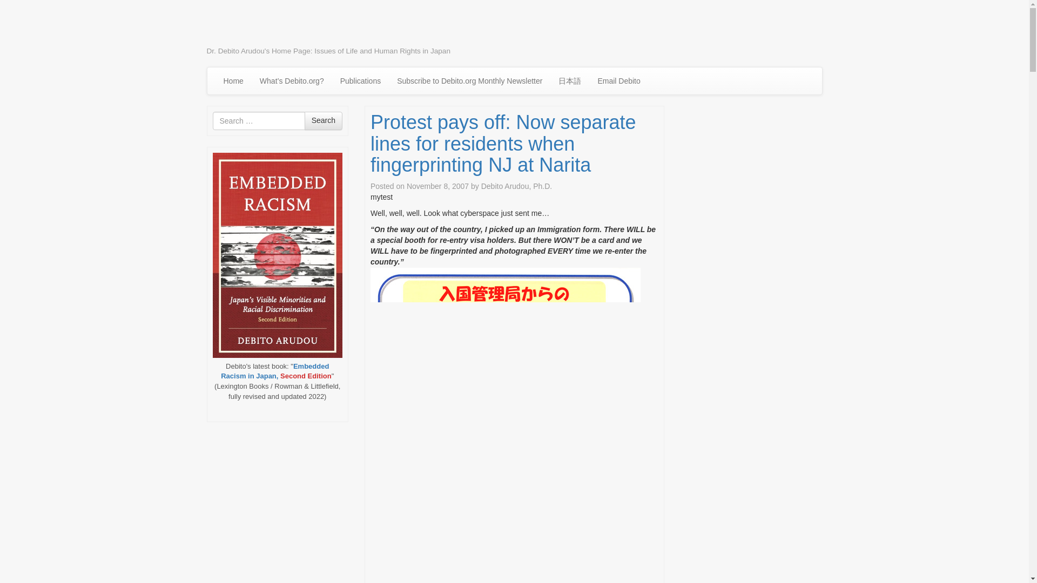 The height and width of the screenshot is (583, 1037). What do you see at coordinates (275, 371) in the screenshot?
I see `Embedded Racism in Japan, Second Edition` at bounding box center [275, 371].